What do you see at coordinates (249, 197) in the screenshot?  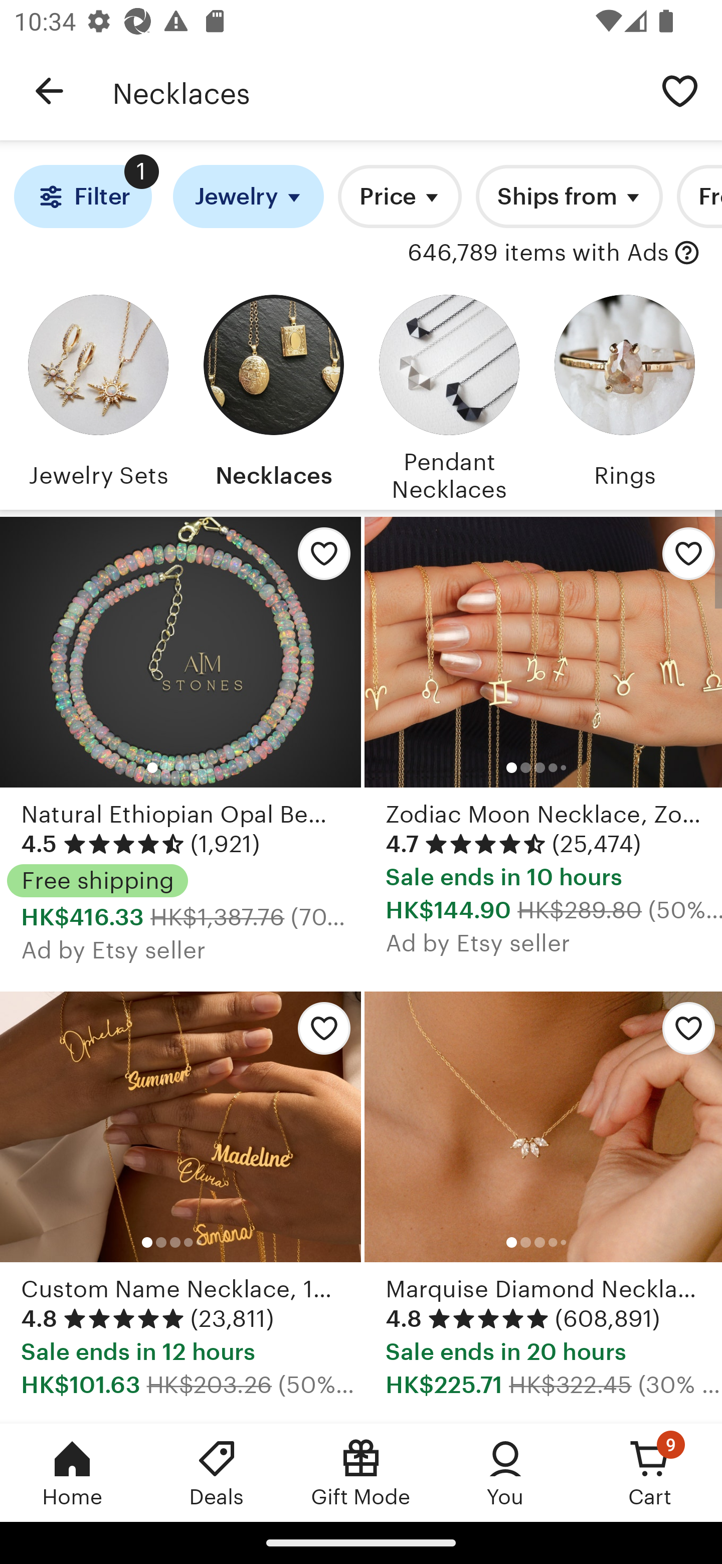 I see `Jewelry` at bounding box center [249, 197].